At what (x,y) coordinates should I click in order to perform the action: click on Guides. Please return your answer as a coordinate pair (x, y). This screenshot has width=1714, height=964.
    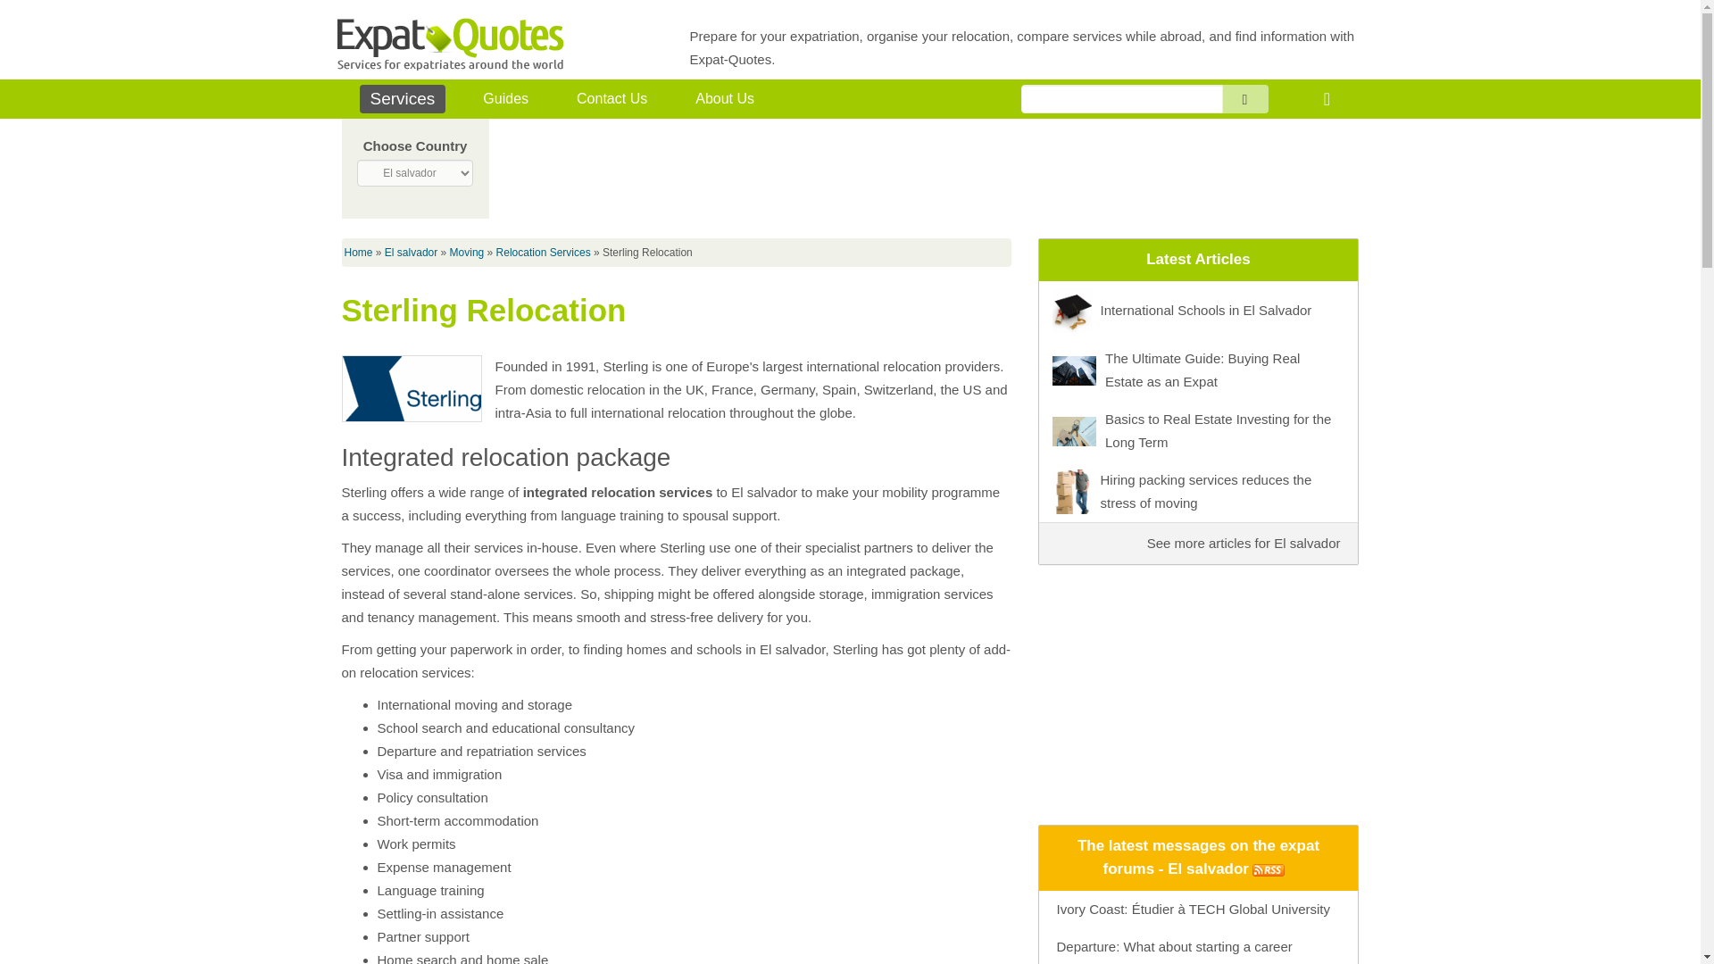
    Looking at the image, I should click on (505, 99).